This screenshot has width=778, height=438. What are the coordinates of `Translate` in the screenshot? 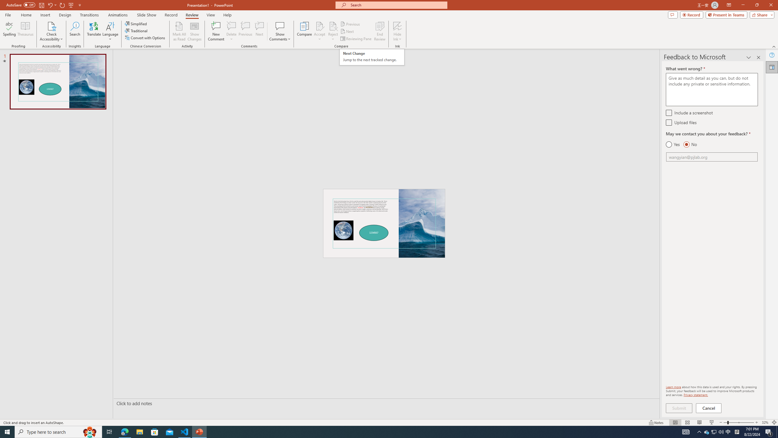 It's located at (94, 31).